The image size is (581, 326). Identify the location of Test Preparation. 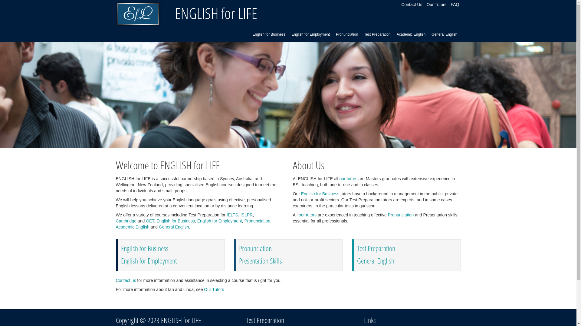
(377, 34).